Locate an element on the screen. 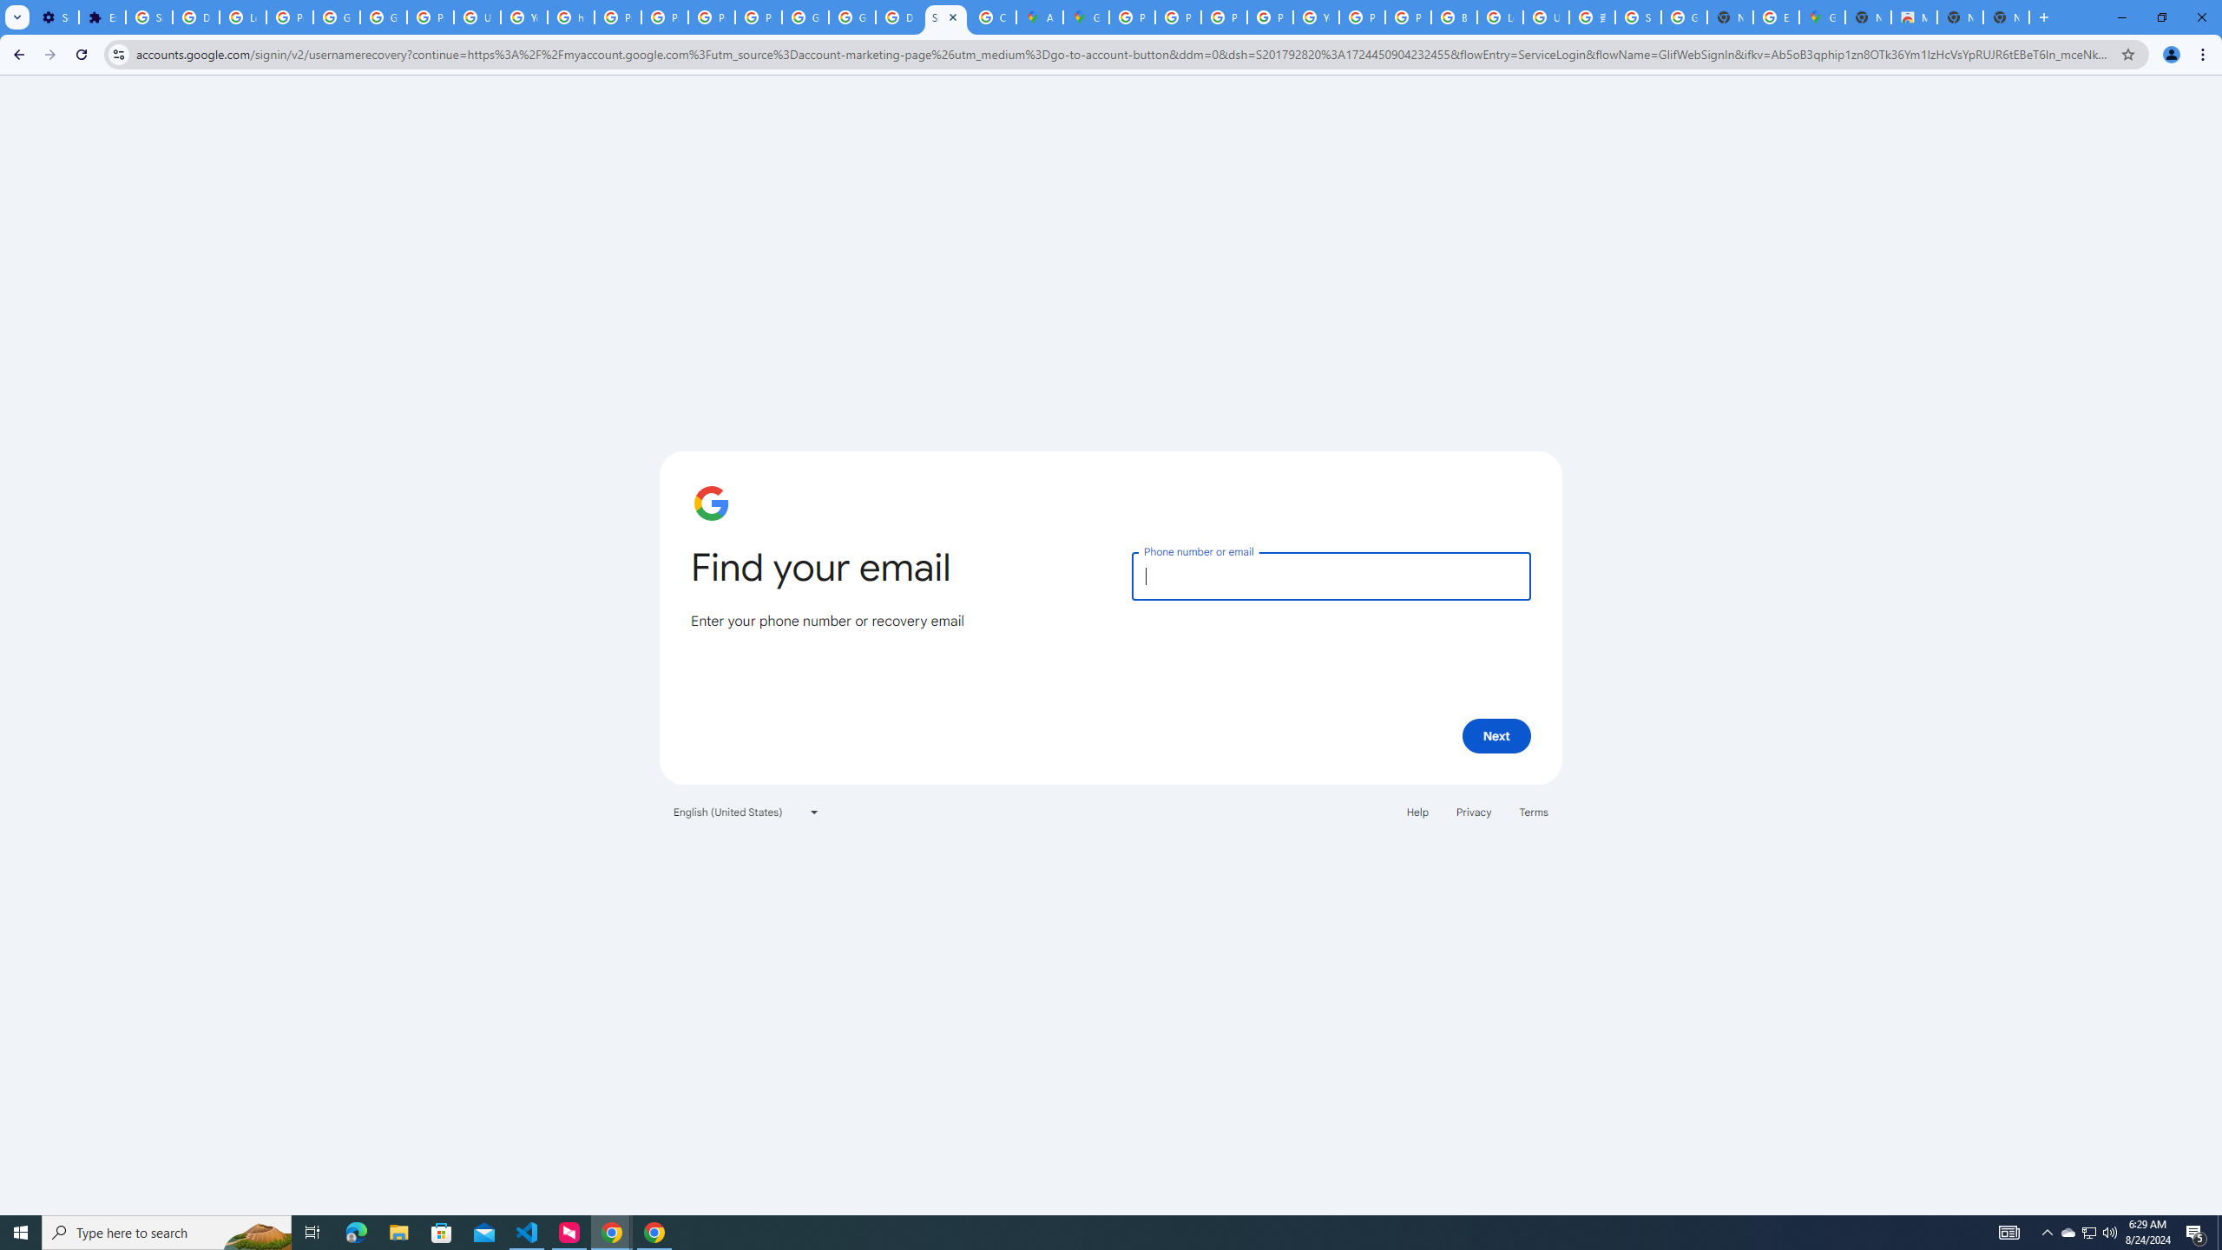 This screenshot has height=1250, width=2222. Delete photos & videos - Computer - Google Photos Help is located at coordinates (195, 17).